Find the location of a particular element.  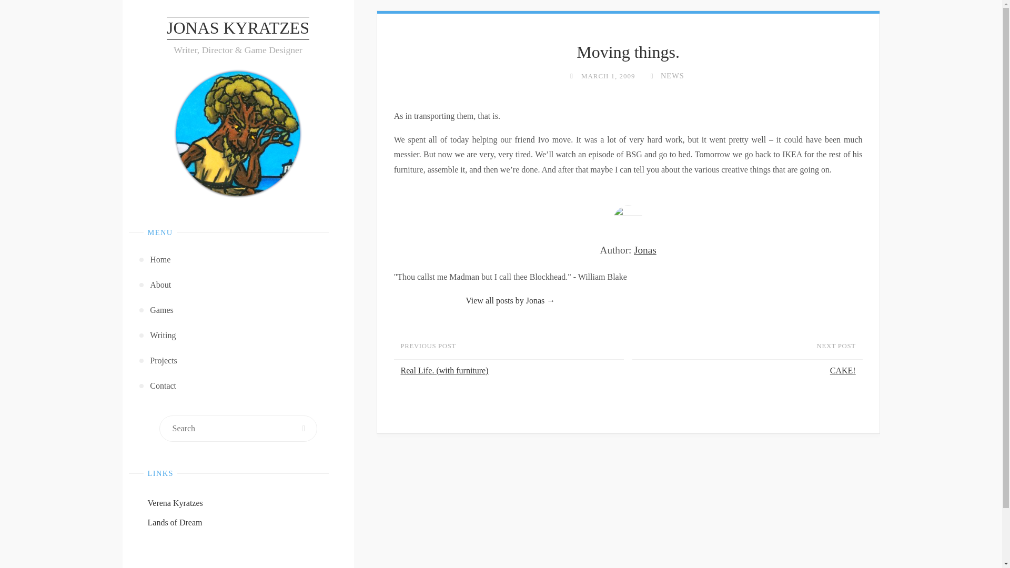

Verena Kyratzes is located at coordinates (175, 503).